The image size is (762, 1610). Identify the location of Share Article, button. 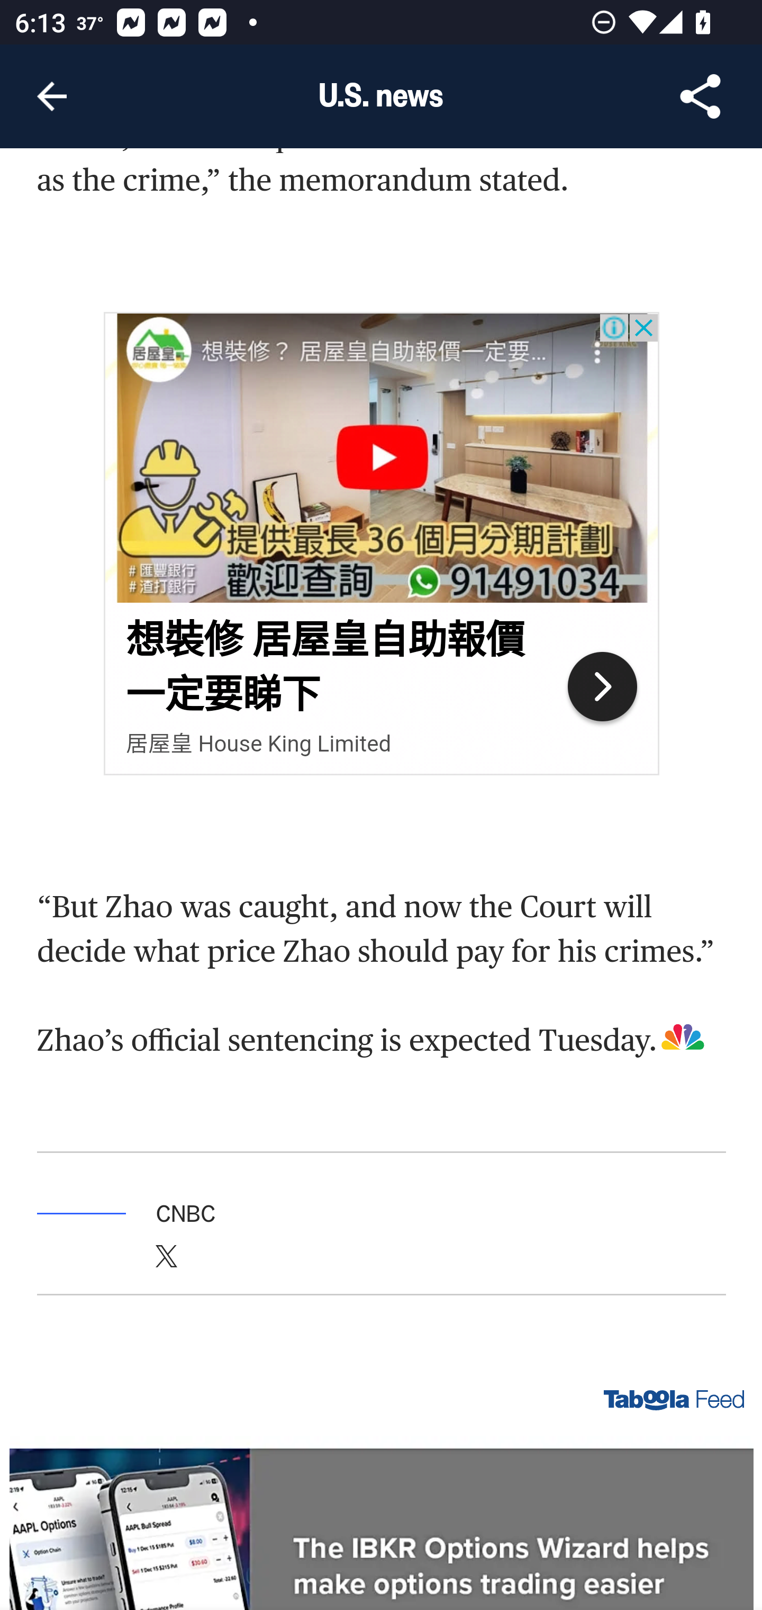
(701, 96).